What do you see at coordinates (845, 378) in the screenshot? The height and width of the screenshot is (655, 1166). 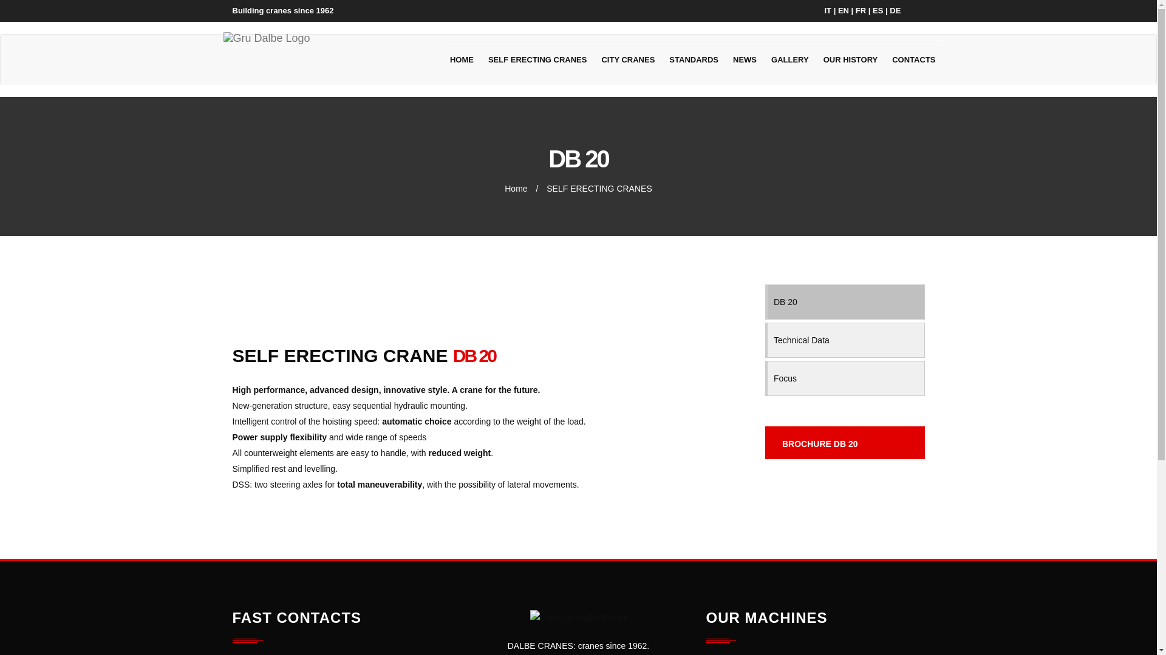 I see `Focus` at bounding box center [845, 378].